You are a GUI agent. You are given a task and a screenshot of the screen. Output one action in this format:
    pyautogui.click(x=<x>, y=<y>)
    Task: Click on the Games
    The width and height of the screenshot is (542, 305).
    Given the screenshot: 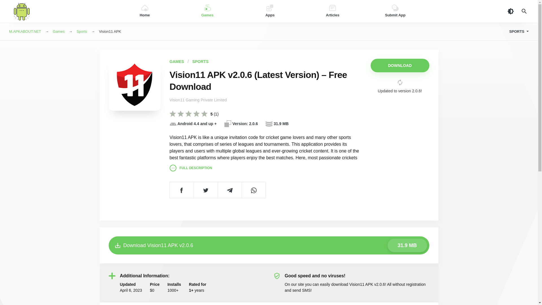 What is the action you would take?
    pyautogui.click(x=207, y=11)
    